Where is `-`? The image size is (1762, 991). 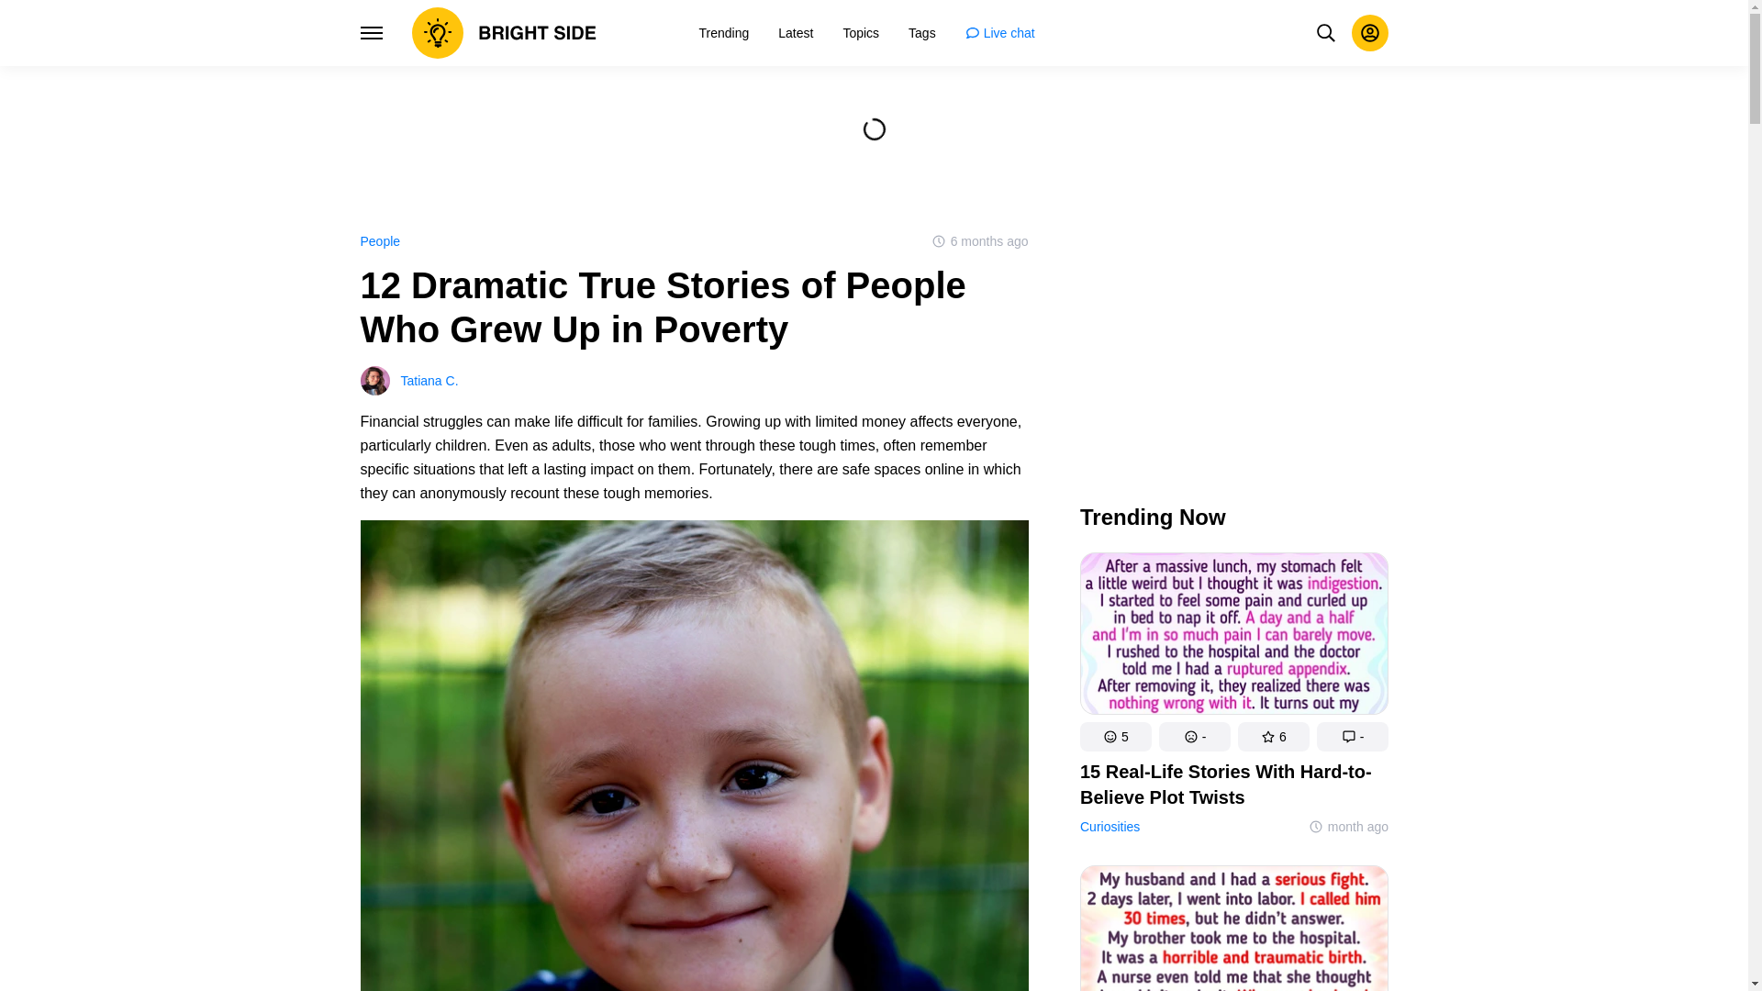 - is located at coordinates (1193, 736).